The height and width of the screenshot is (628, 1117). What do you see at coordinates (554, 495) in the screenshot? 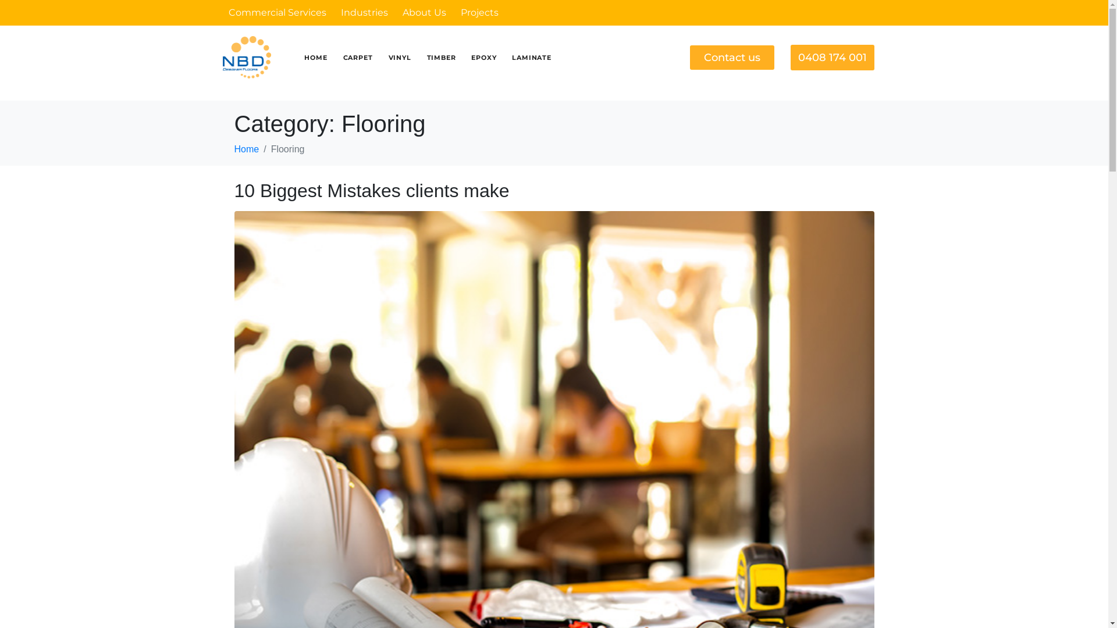
I see `10 Biggest Mistakes clients make` at bounding box center [554, 495].